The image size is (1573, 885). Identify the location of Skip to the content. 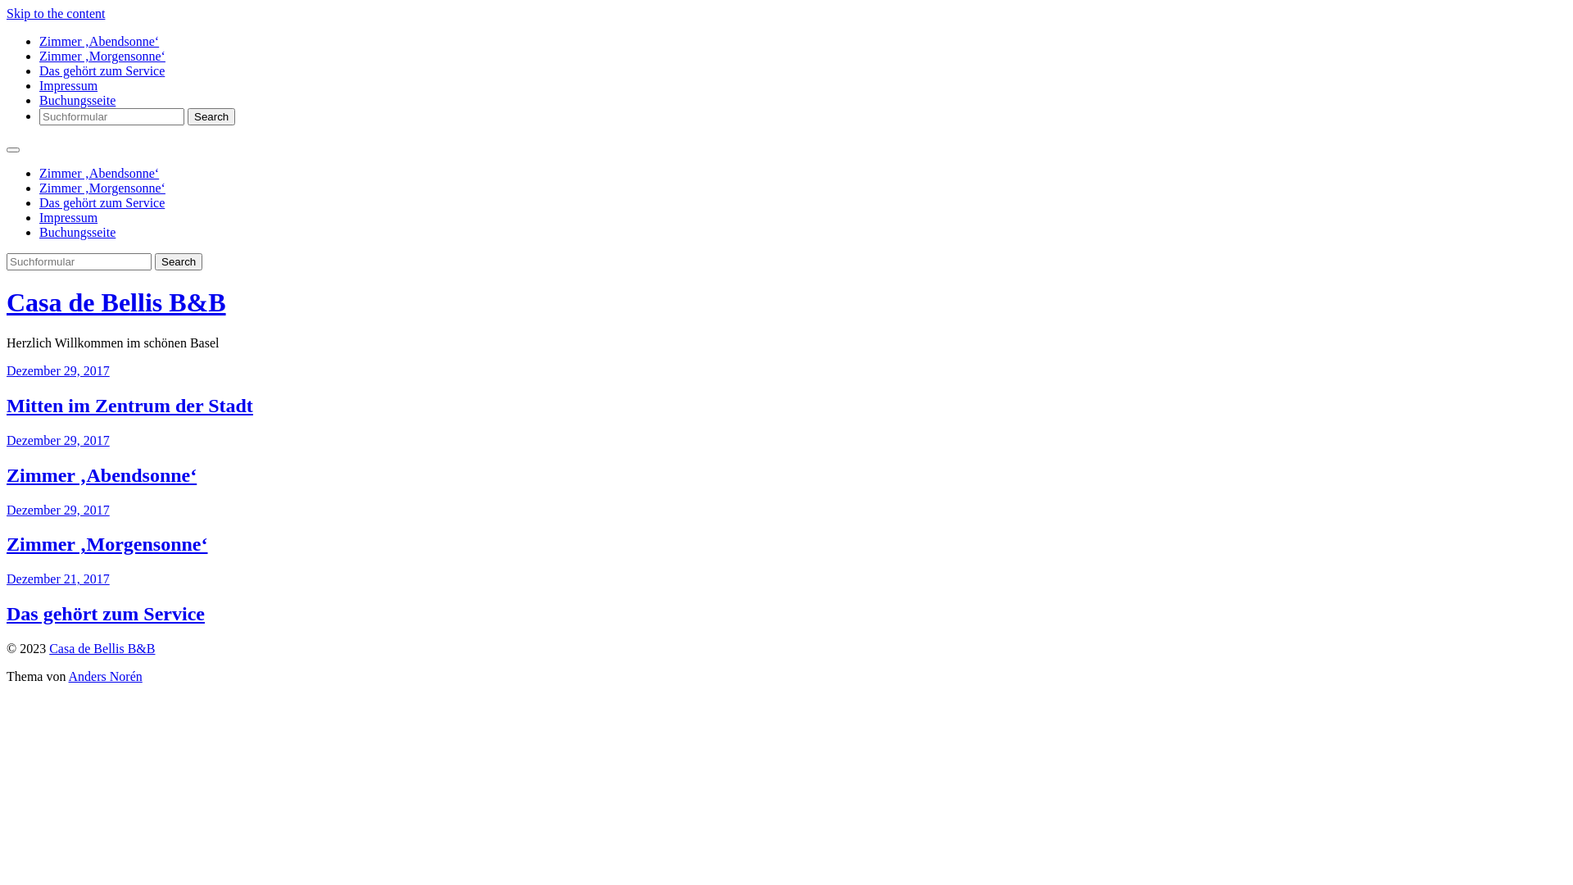
(56, 13).